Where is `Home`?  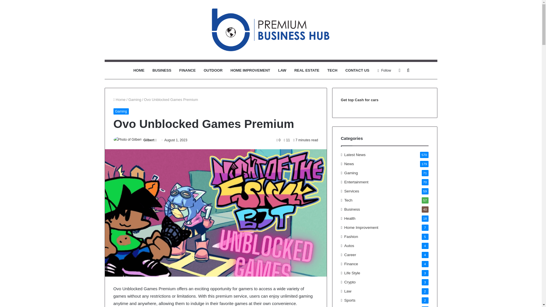 Home is located at coordinates (119, 99).